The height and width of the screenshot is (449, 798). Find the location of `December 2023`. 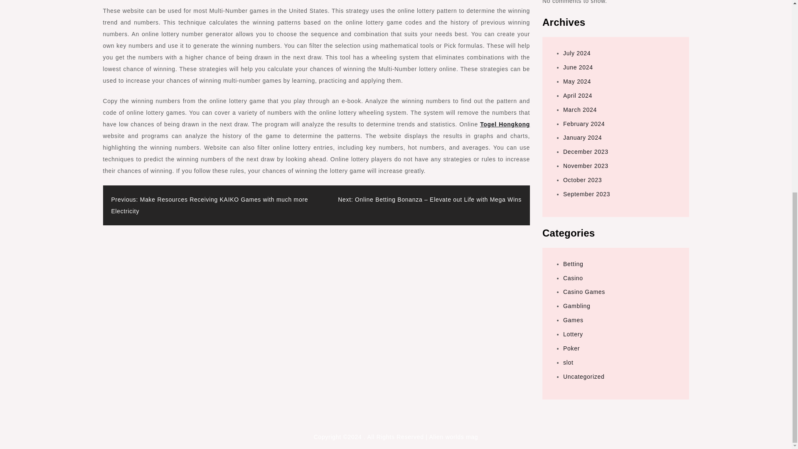

December 2023 is located at coordinates (586, 151).